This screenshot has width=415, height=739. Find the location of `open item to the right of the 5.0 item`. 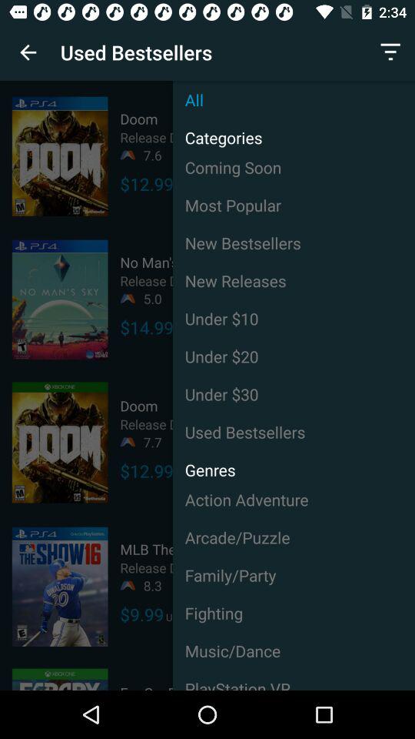

open item to the right of the 5.0 item is located at coordinates (294, 280).